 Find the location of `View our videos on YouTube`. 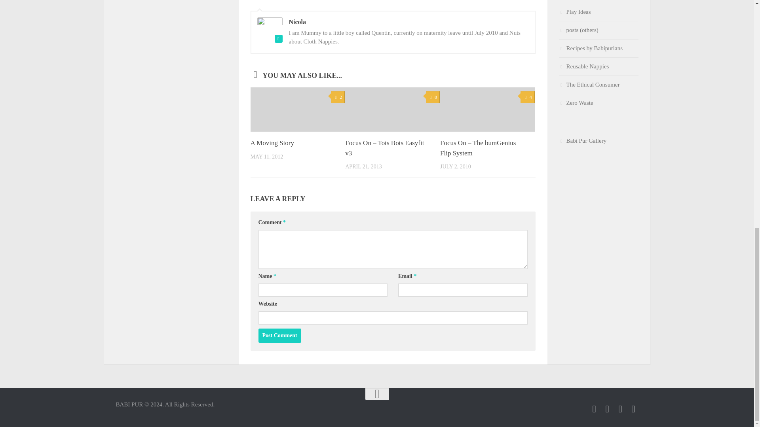

View our videos on YouTube is located at coordinates (633, 409).